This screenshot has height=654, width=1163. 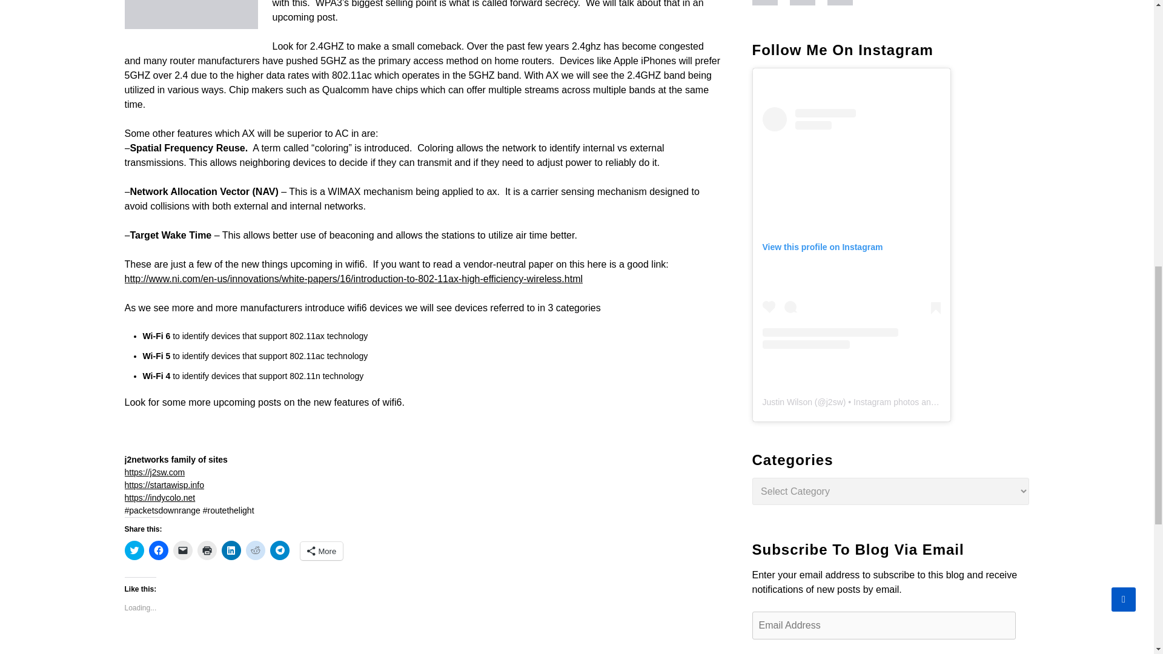 What do you see at coordinates (321, 551) in the screenshot?
I see `More` at bounding box center [321, 551].